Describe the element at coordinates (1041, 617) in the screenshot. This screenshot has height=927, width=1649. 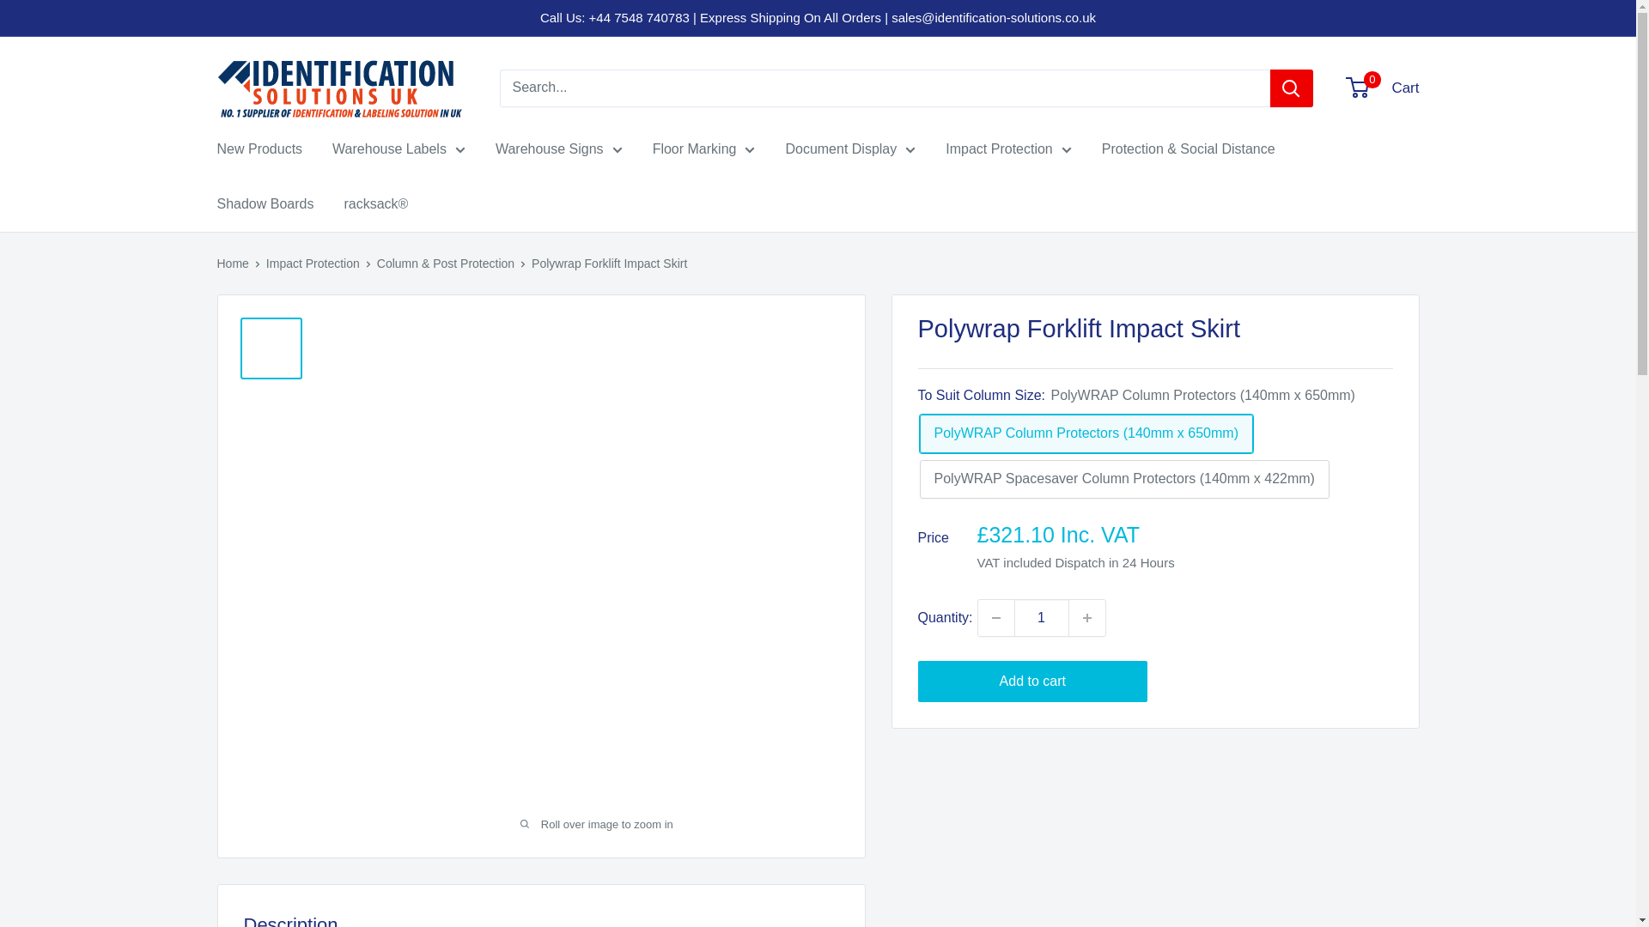
I see `1` at that location.